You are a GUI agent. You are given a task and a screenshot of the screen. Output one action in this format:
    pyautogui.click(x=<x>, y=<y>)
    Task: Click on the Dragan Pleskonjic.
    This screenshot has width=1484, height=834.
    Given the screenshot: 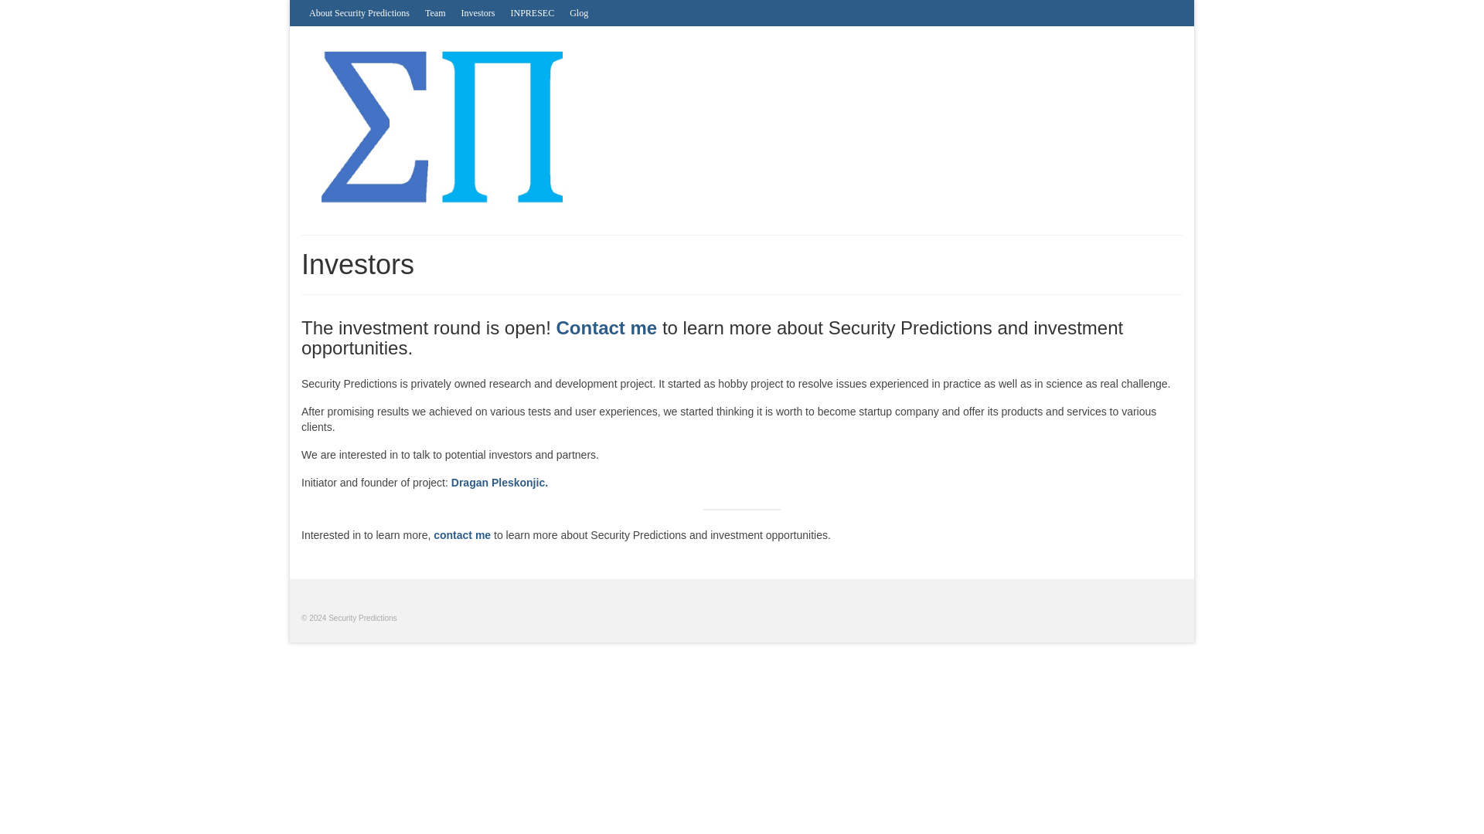 What is the action you would take?
    pyautogui.click(x=499, y=482)
    